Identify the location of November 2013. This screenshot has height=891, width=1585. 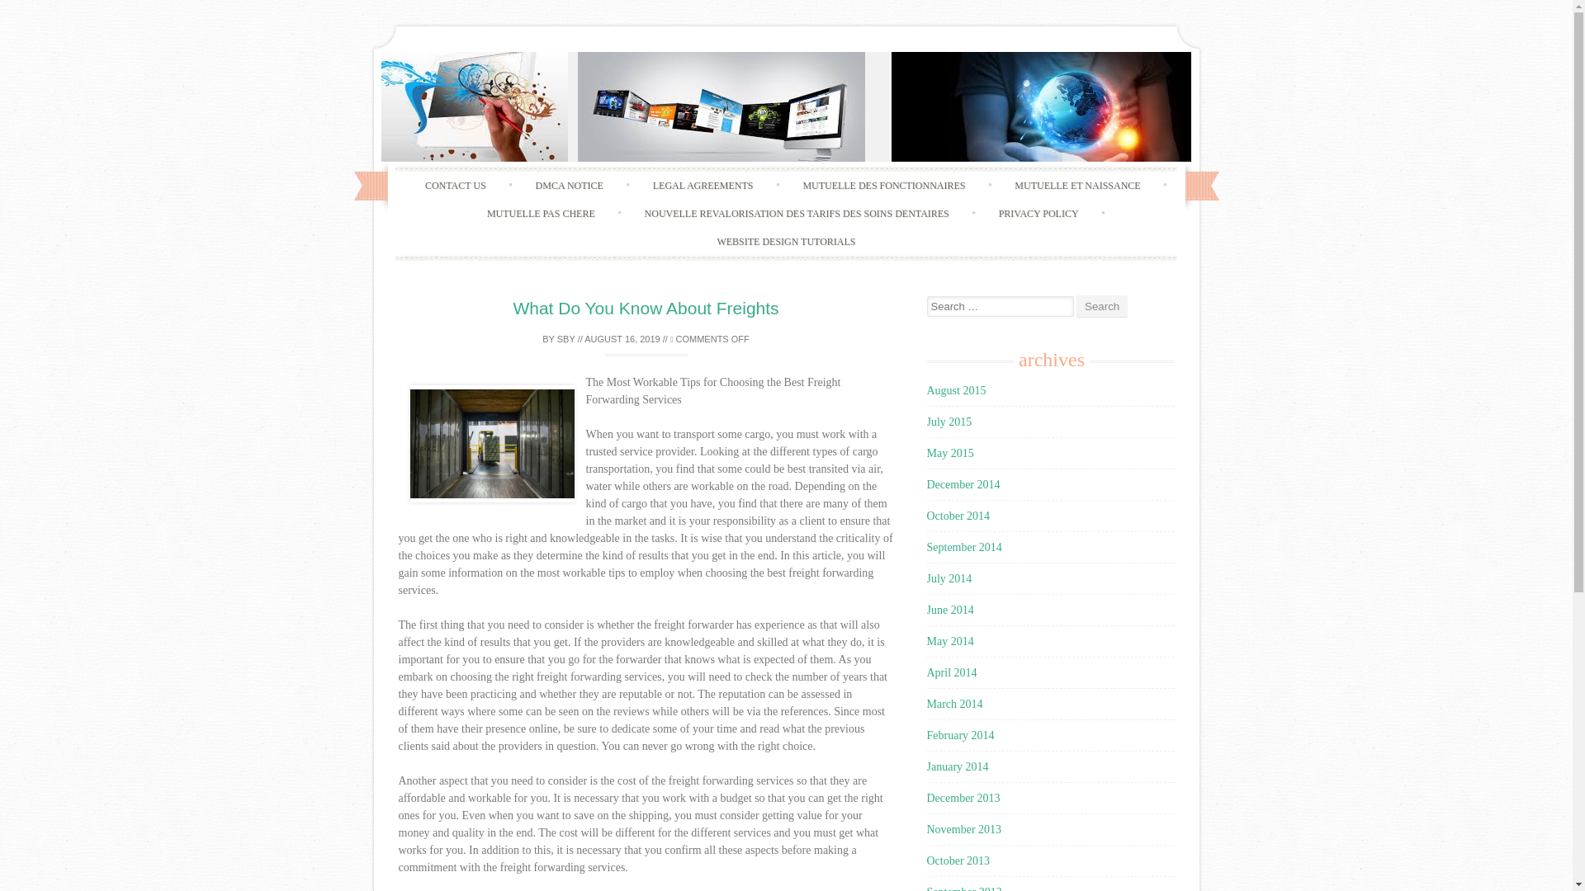
(963, 829).